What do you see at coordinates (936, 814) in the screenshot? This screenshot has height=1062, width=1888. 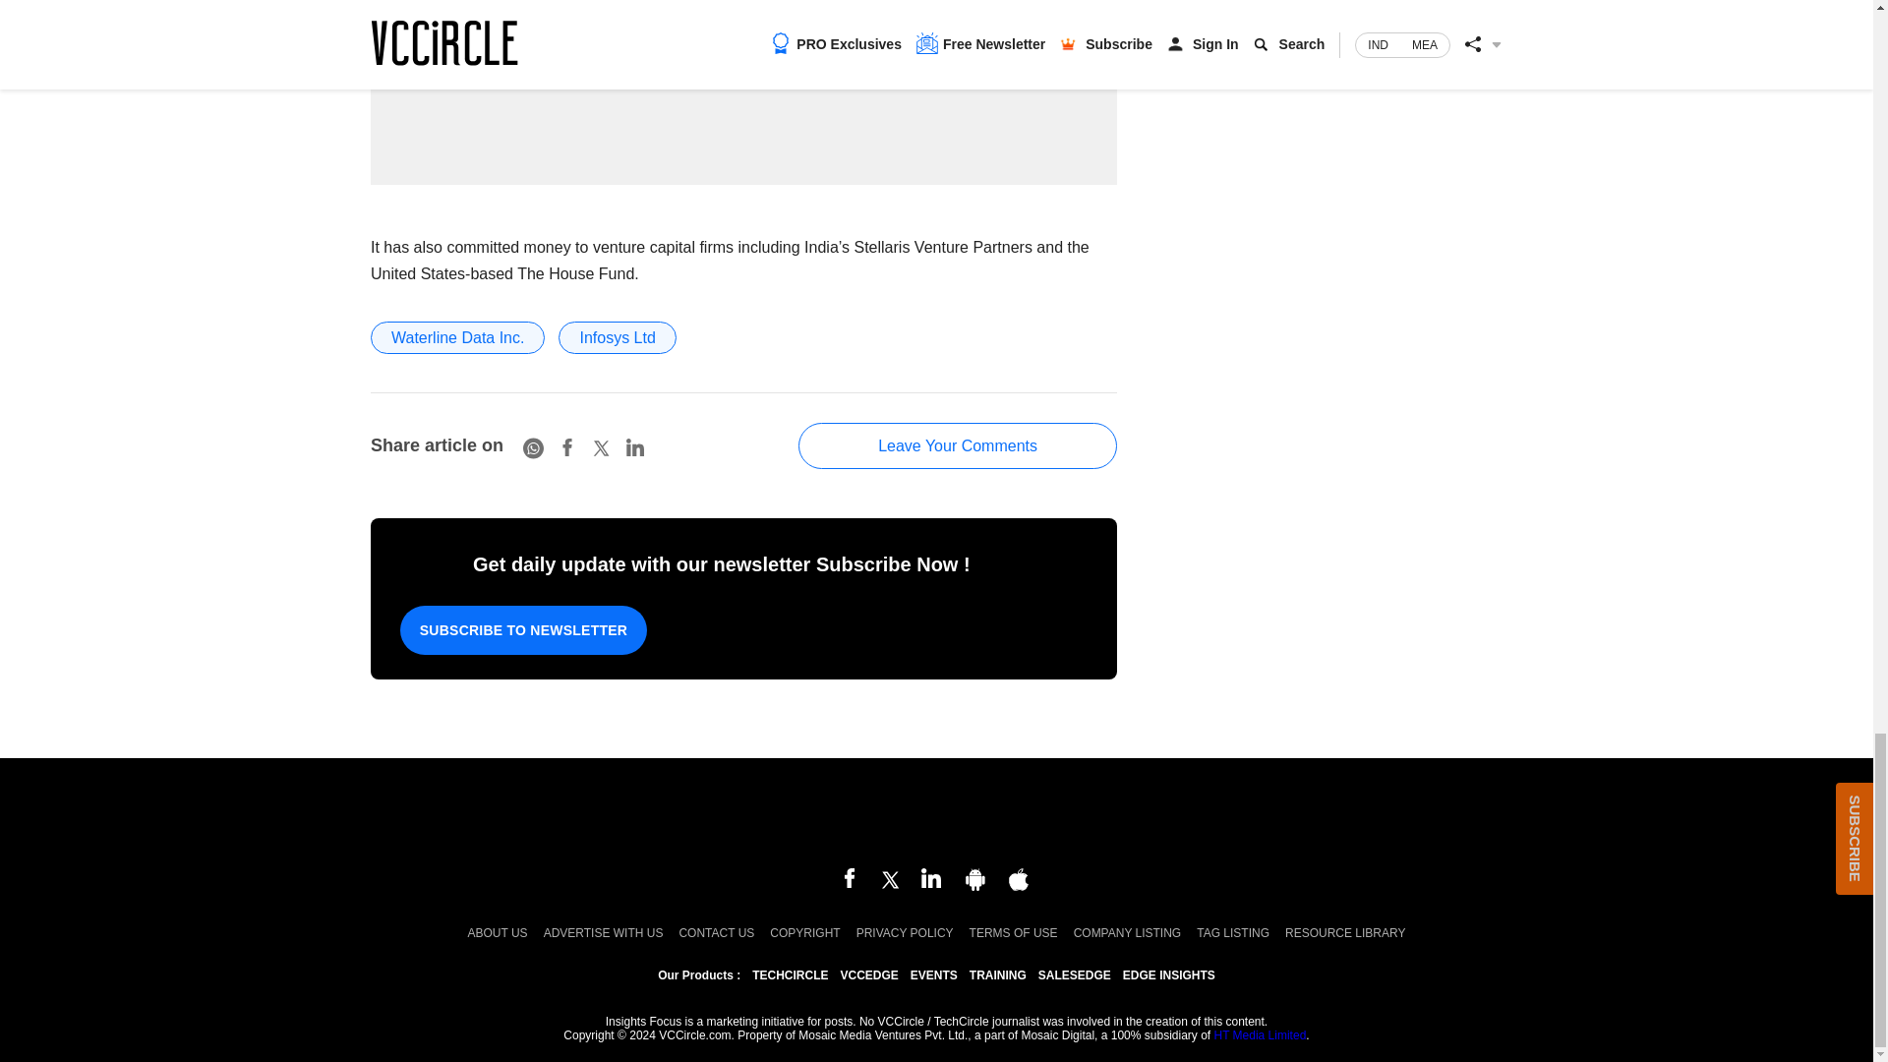 I see `Mosaic Digital` at bounding box center [936, 814].